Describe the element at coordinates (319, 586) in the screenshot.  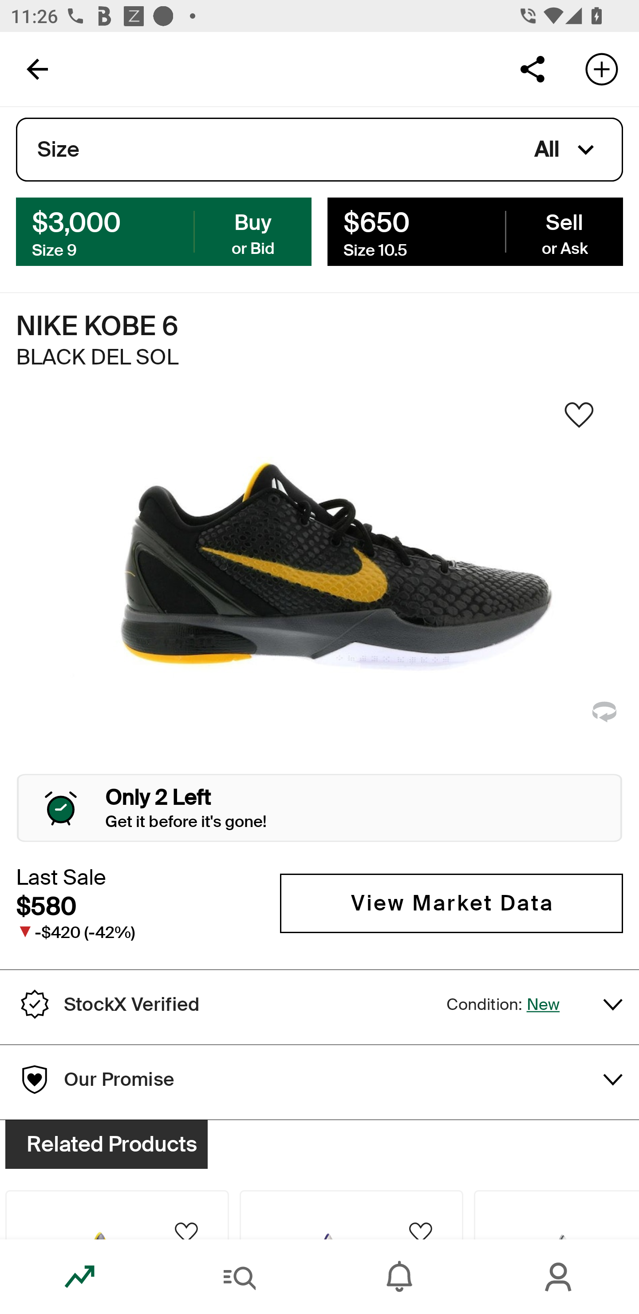
I see `Sneaker Image` at that location.